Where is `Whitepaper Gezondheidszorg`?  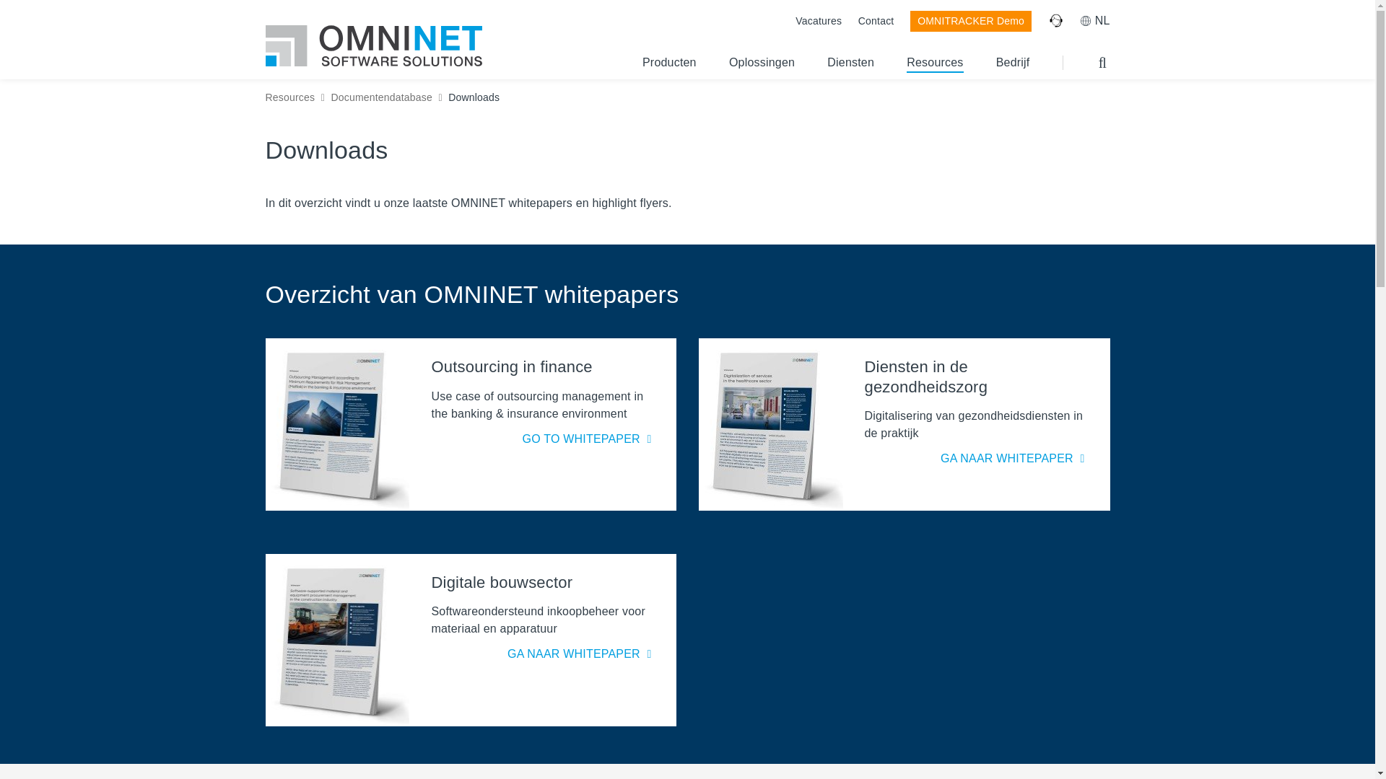
Whitepaper Gezondheidszorg is located at coordinates (1014, 458).